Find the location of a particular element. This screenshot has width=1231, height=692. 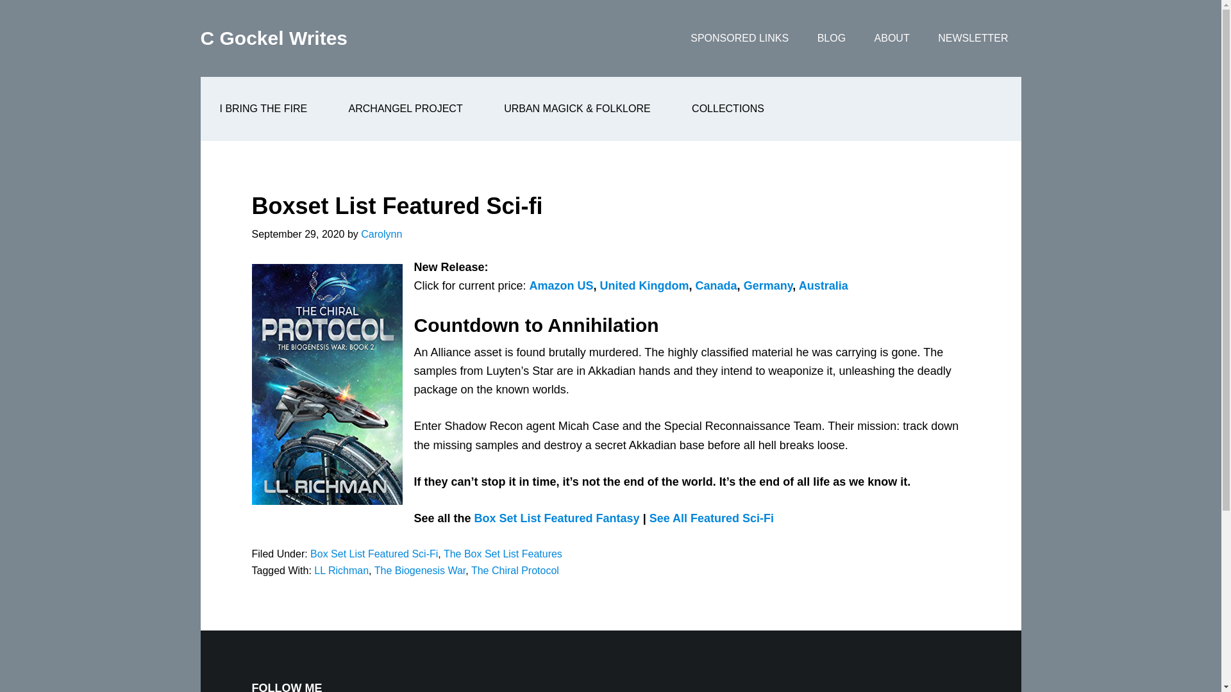

ABOUT is located at coordinates (892, 38).